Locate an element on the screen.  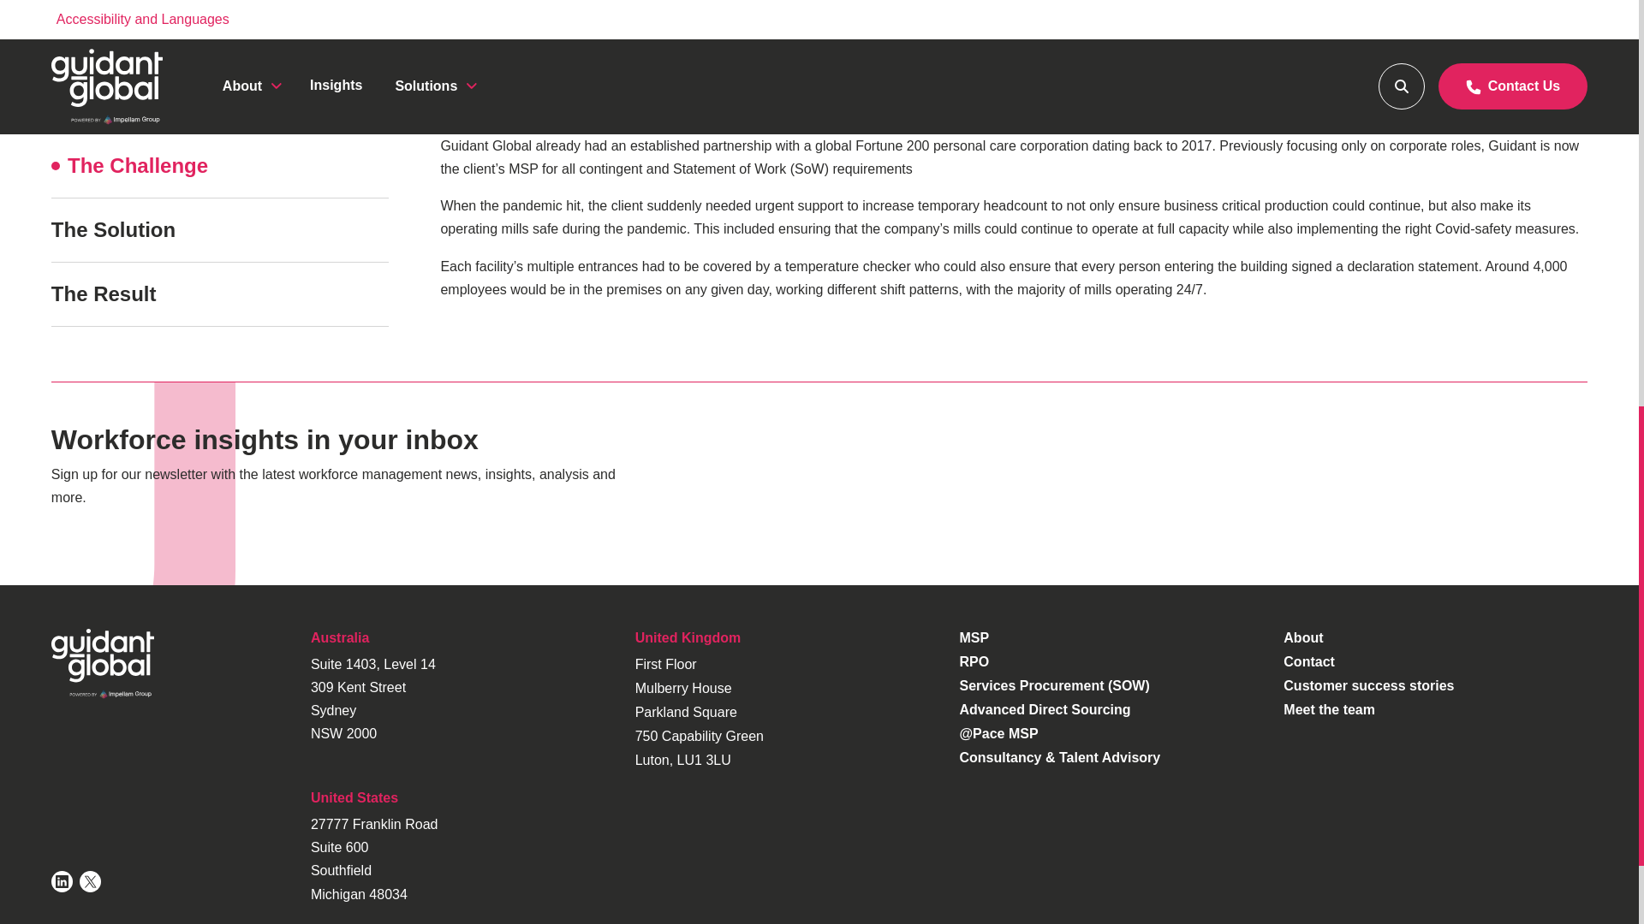
Advanced Direct Sourcing is located at coordinates (1045, 709).